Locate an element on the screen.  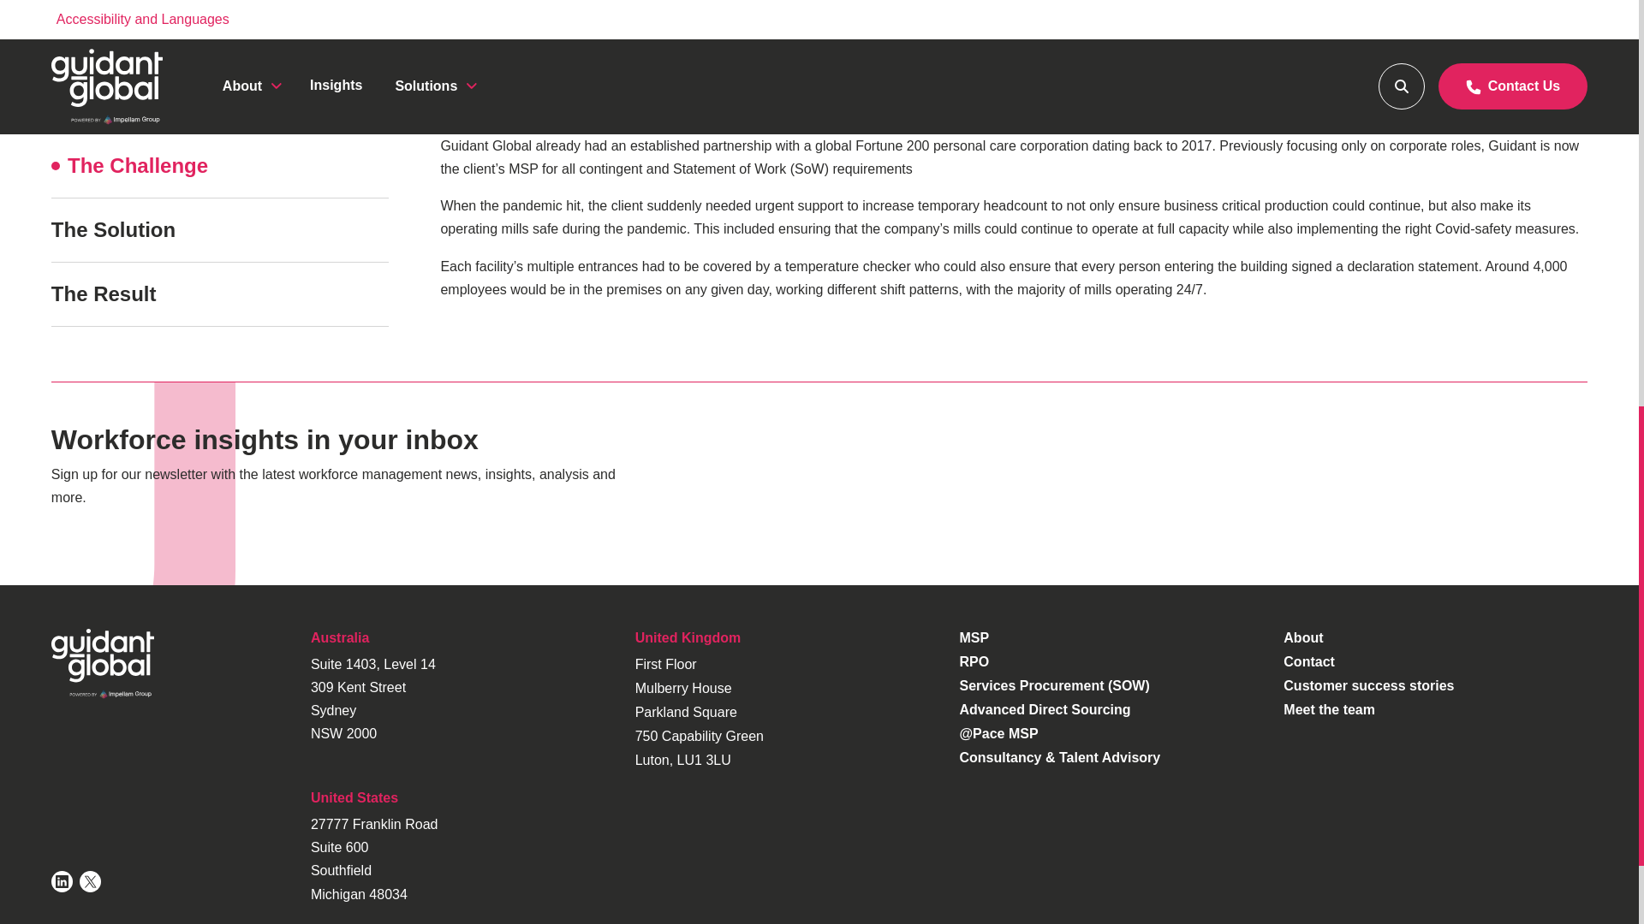
Advanced Direct Sourcing is located at coordinates (1045, 709).